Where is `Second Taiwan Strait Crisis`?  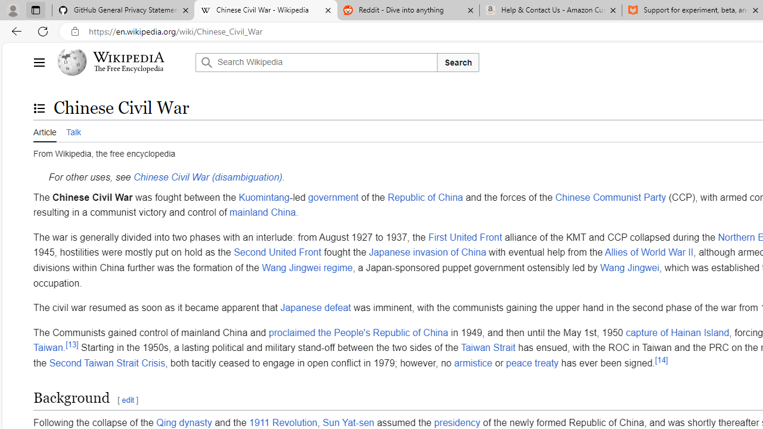 Second Taiwan Strait Crisis is located at coordinates (107, 362).